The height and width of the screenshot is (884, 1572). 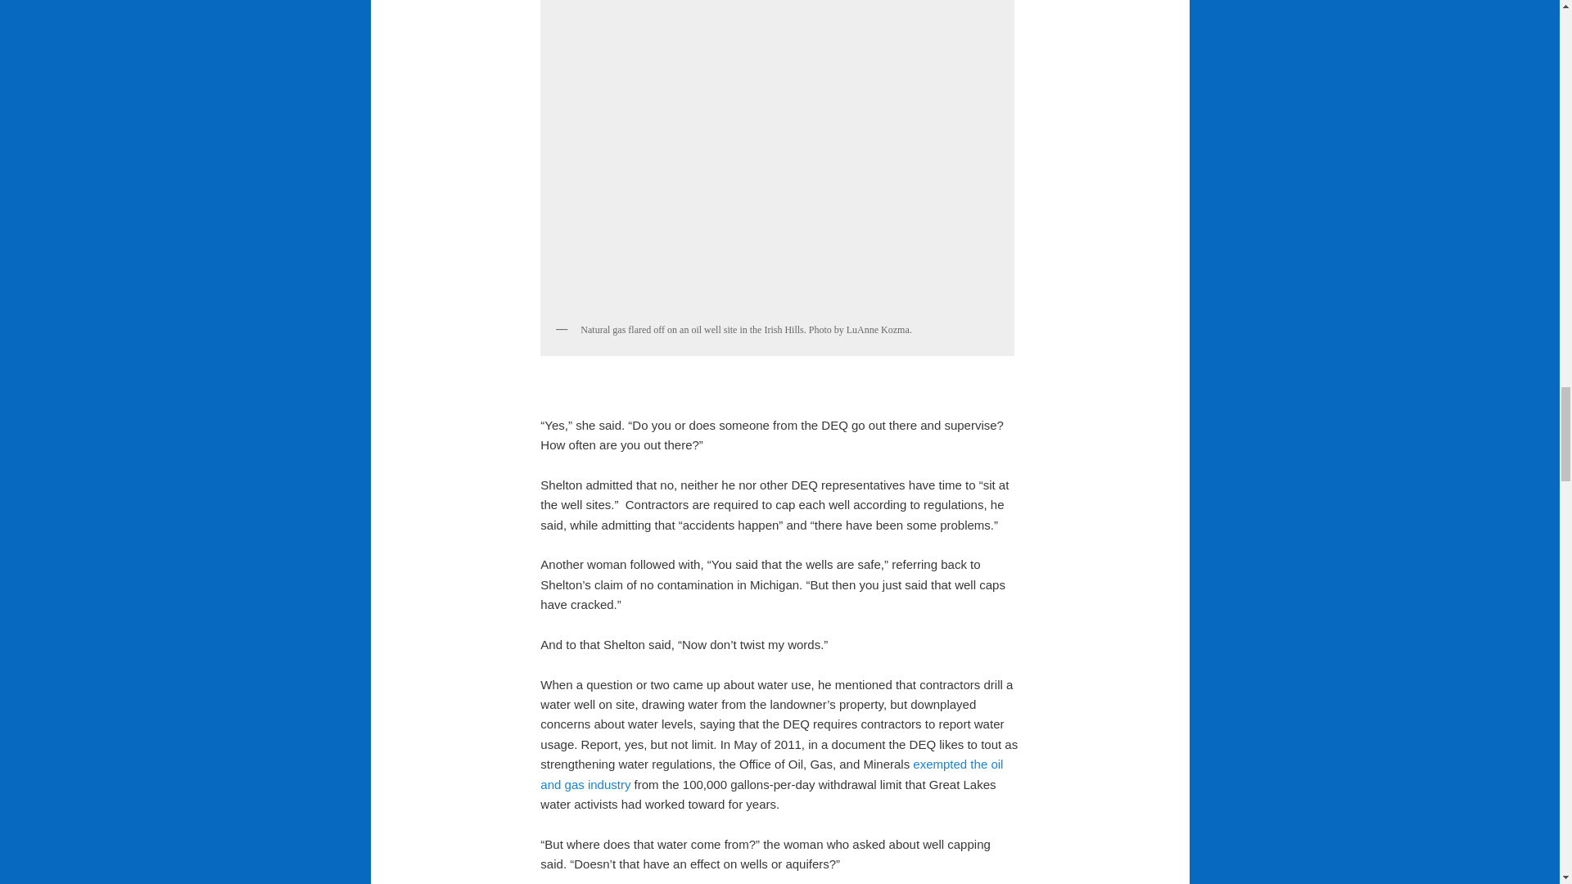 I want to click on DEQ exemption for water withdrawal, so click(x=771, y=773).